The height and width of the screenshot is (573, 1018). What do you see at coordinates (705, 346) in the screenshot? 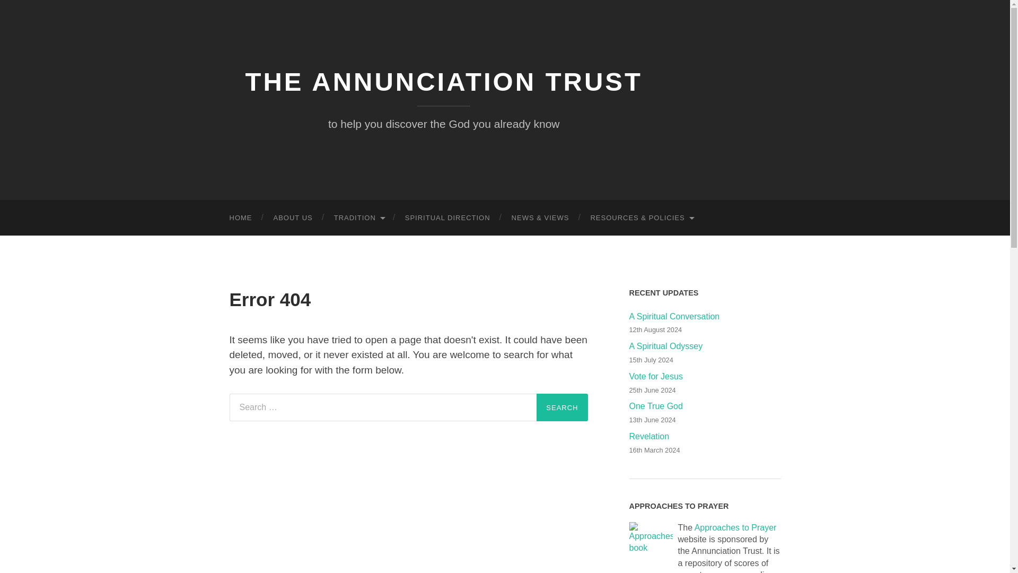
I see `A Spiritual Odyssey` at bounding box center [705, 346].